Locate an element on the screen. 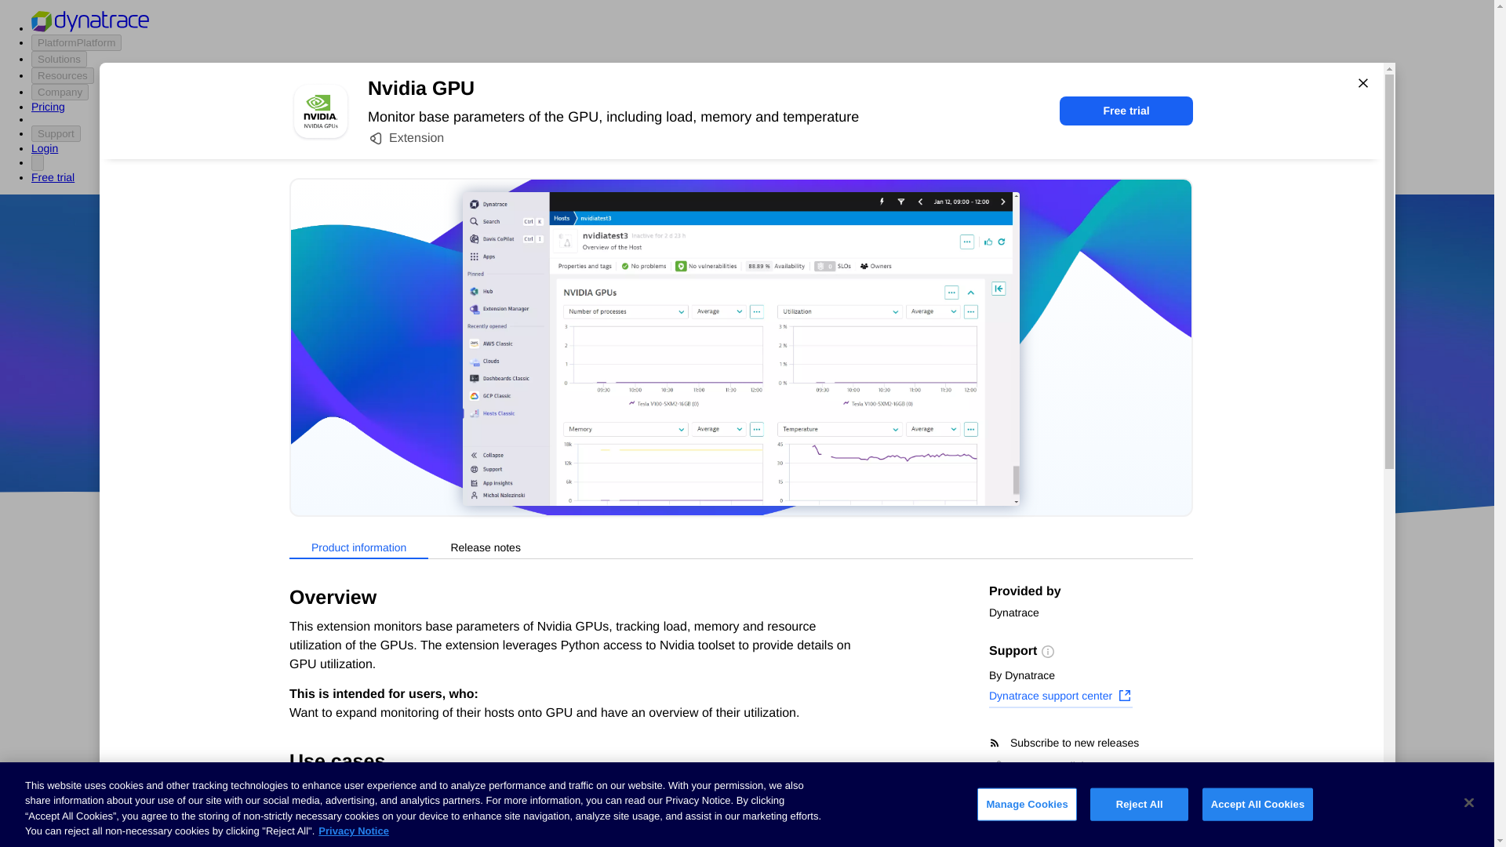 Image resolution: width=1506 pixels, height=847 pixels. Copy page link is located at coordinates (1039, 765).